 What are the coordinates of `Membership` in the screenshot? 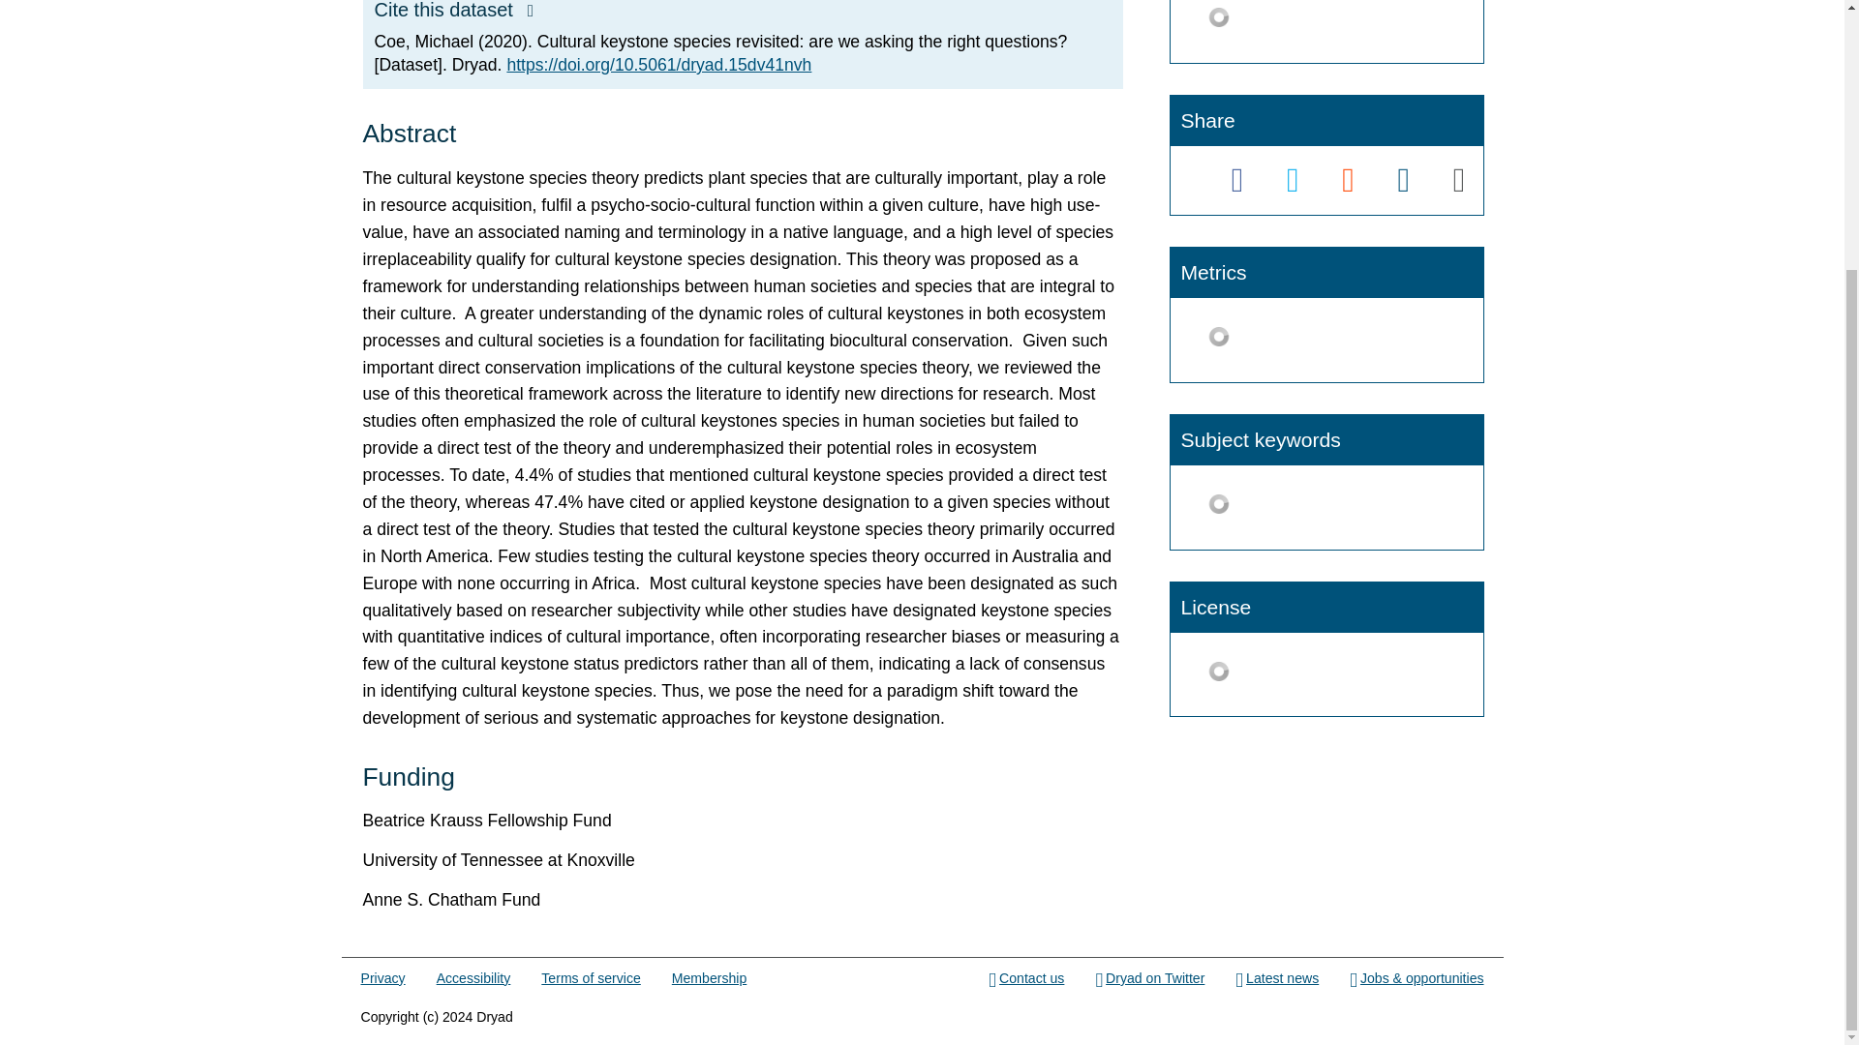 It's located at (709, 979).